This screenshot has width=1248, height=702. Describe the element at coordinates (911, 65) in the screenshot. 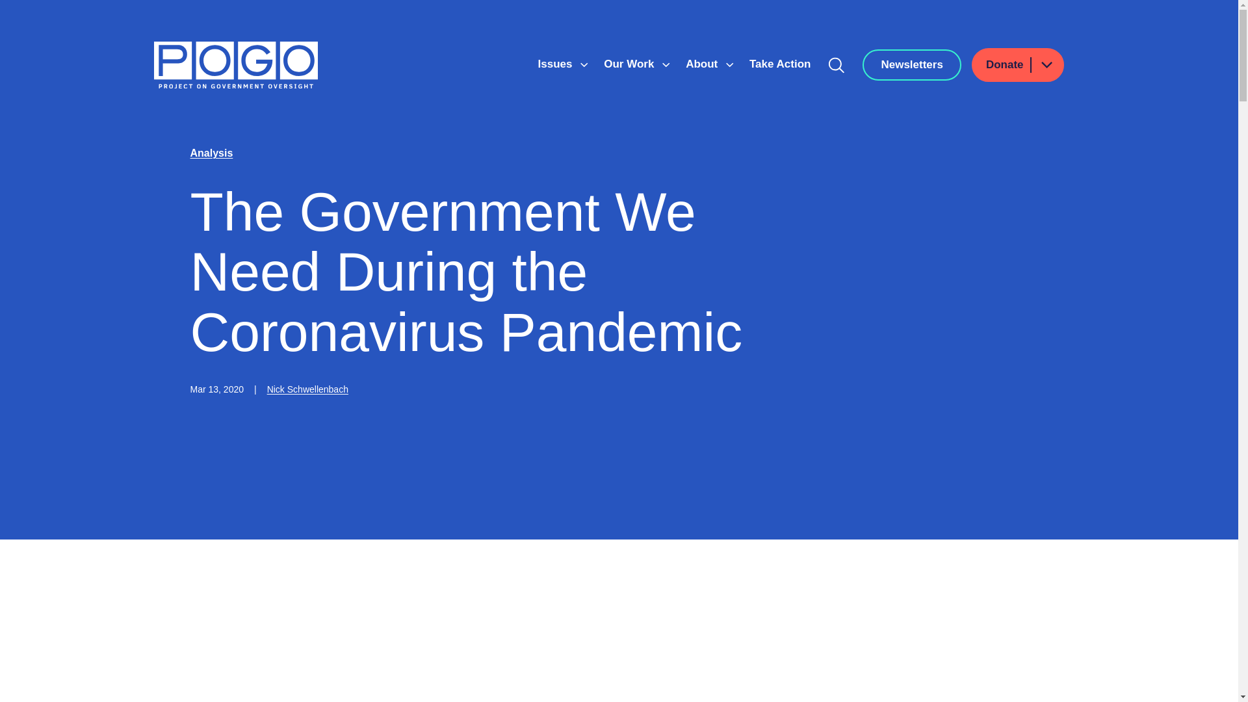

I see `Newsletters` at that location.